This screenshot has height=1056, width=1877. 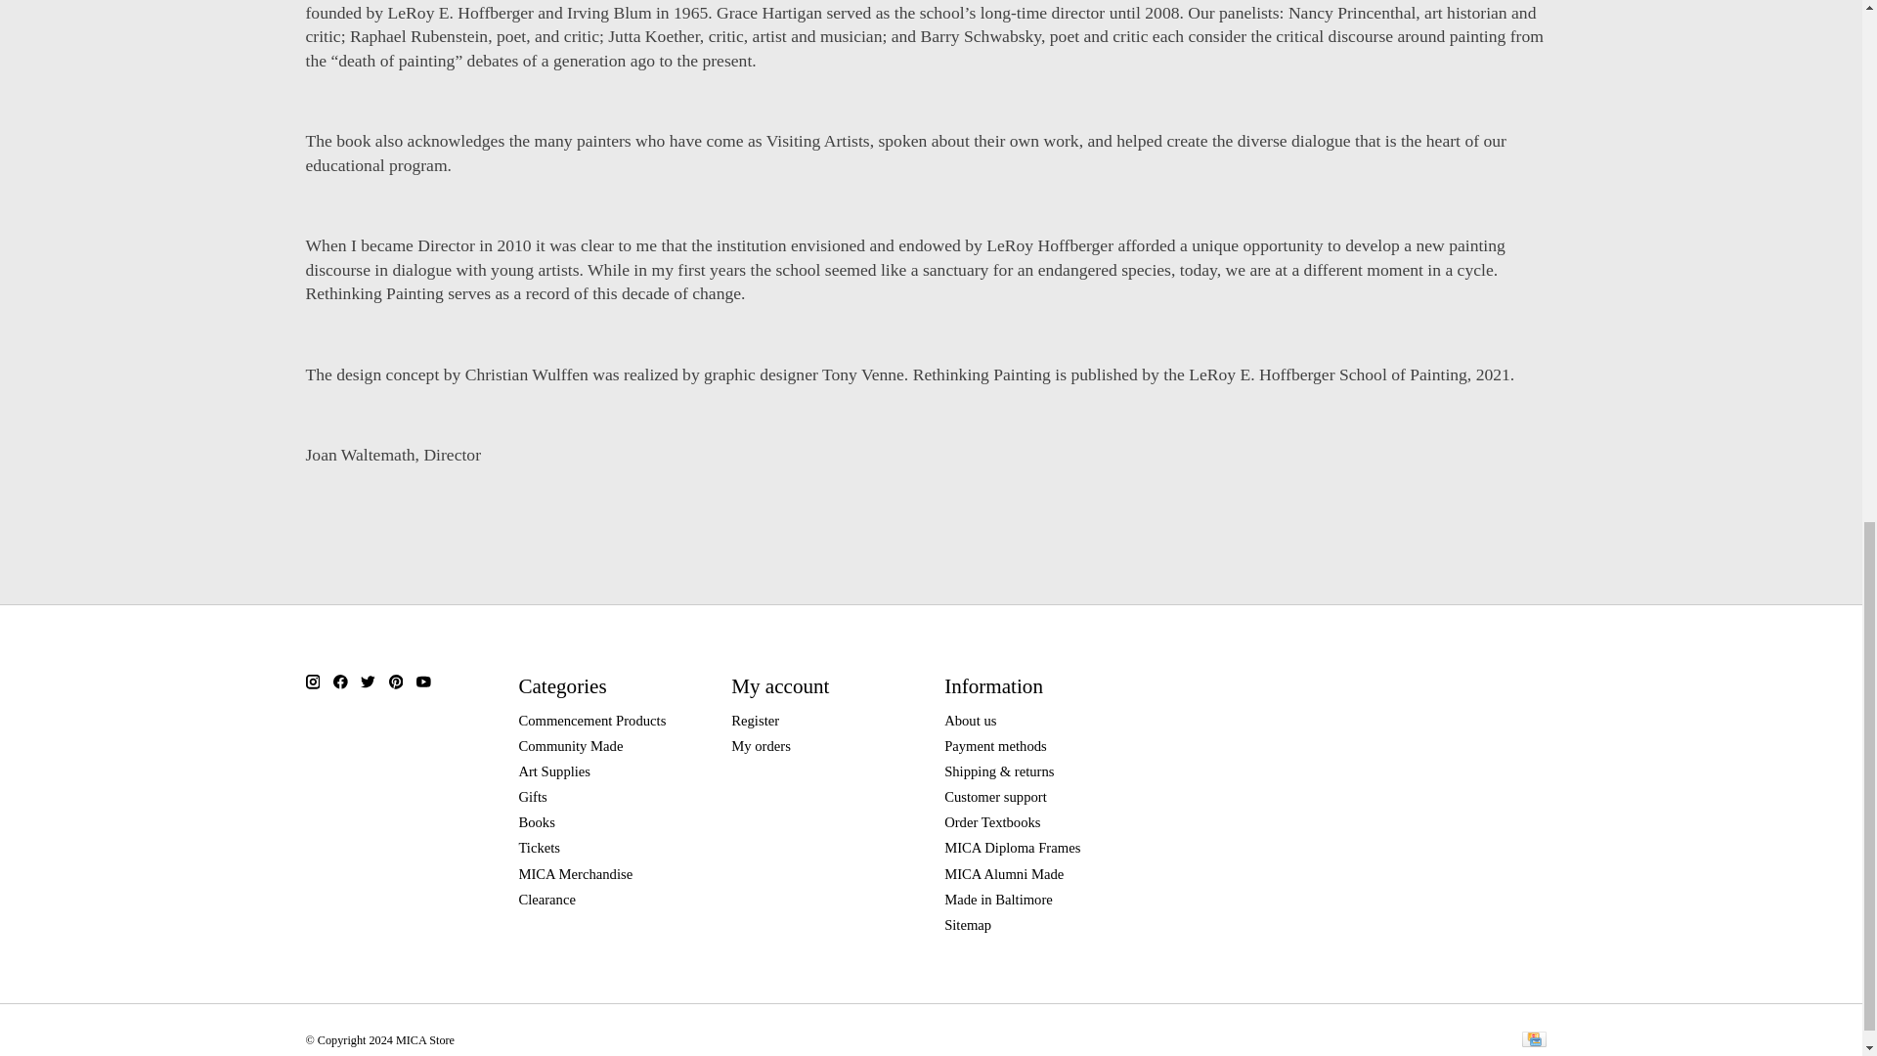 I want to click on Register, so click(x=755, y=721).